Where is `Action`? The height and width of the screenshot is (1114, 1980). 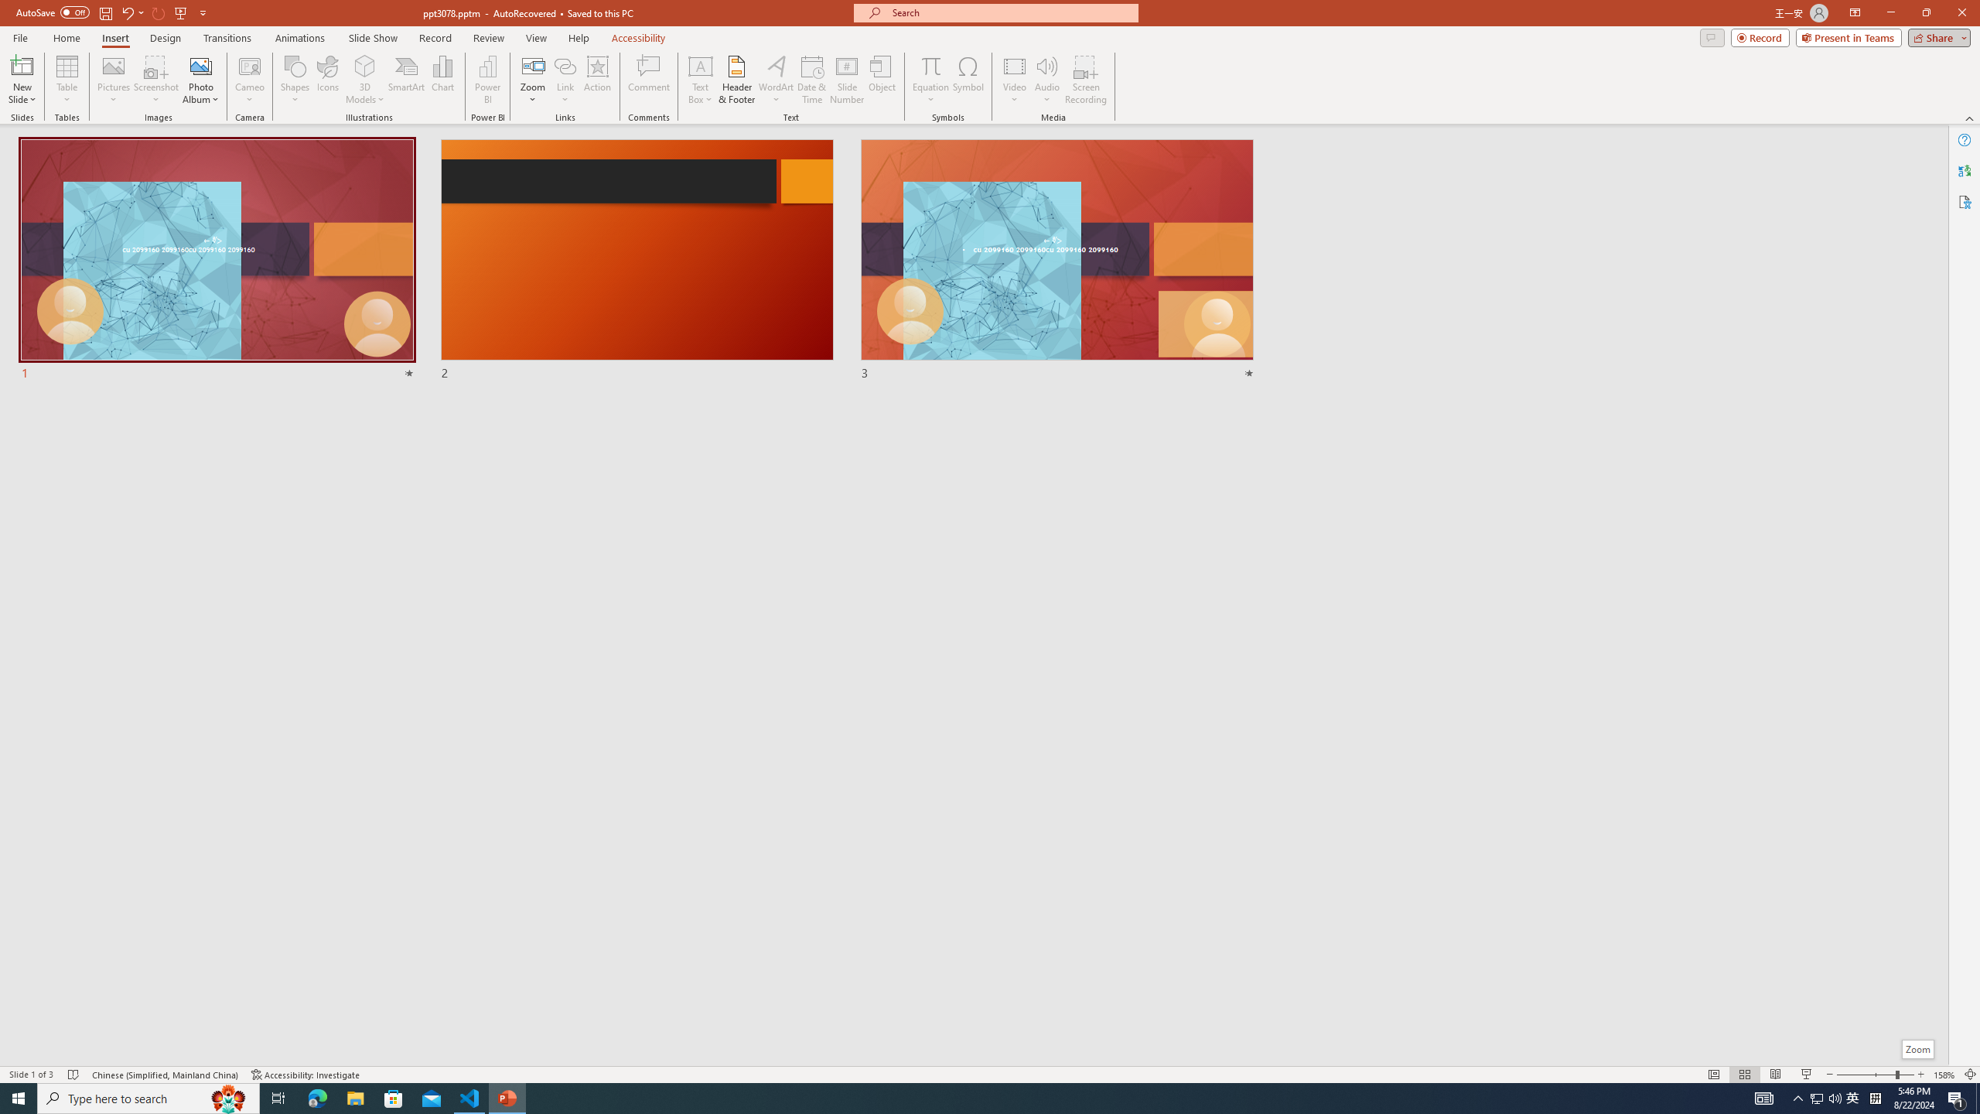
Action is located at coordinates (597, 80).